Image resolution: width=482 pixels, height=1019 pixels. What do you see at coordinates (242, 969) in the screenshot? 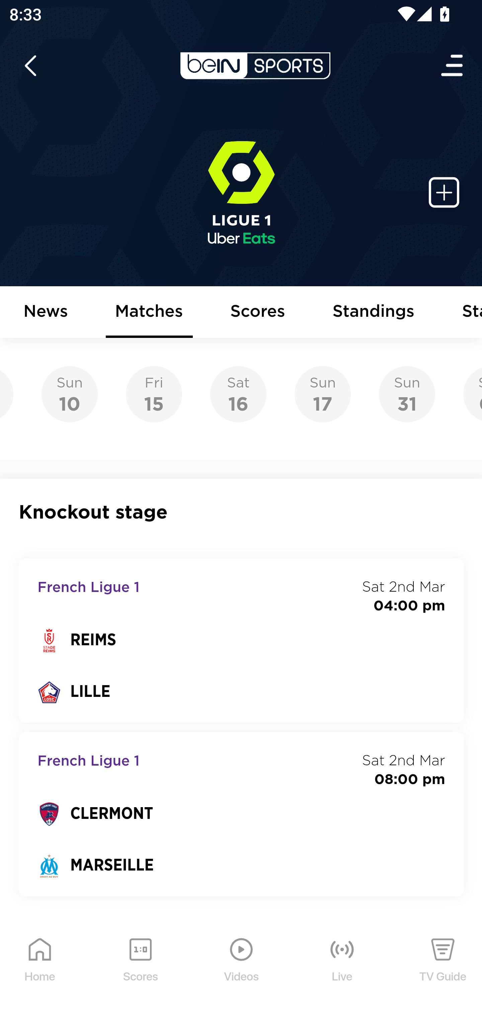
I see `Videos Videos Icon Videos` at bounding box center [242, 969].